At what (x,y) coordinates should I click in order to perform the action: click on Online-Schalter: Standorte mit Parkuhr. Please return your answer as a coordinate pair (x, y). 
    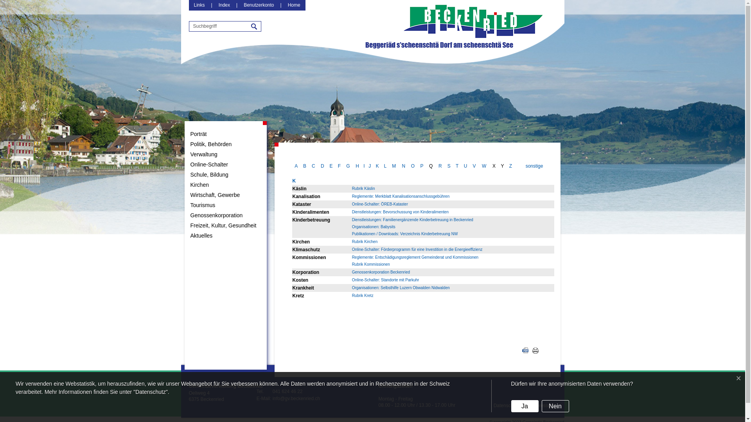
    Looking at the image, I should click on (386, 280).